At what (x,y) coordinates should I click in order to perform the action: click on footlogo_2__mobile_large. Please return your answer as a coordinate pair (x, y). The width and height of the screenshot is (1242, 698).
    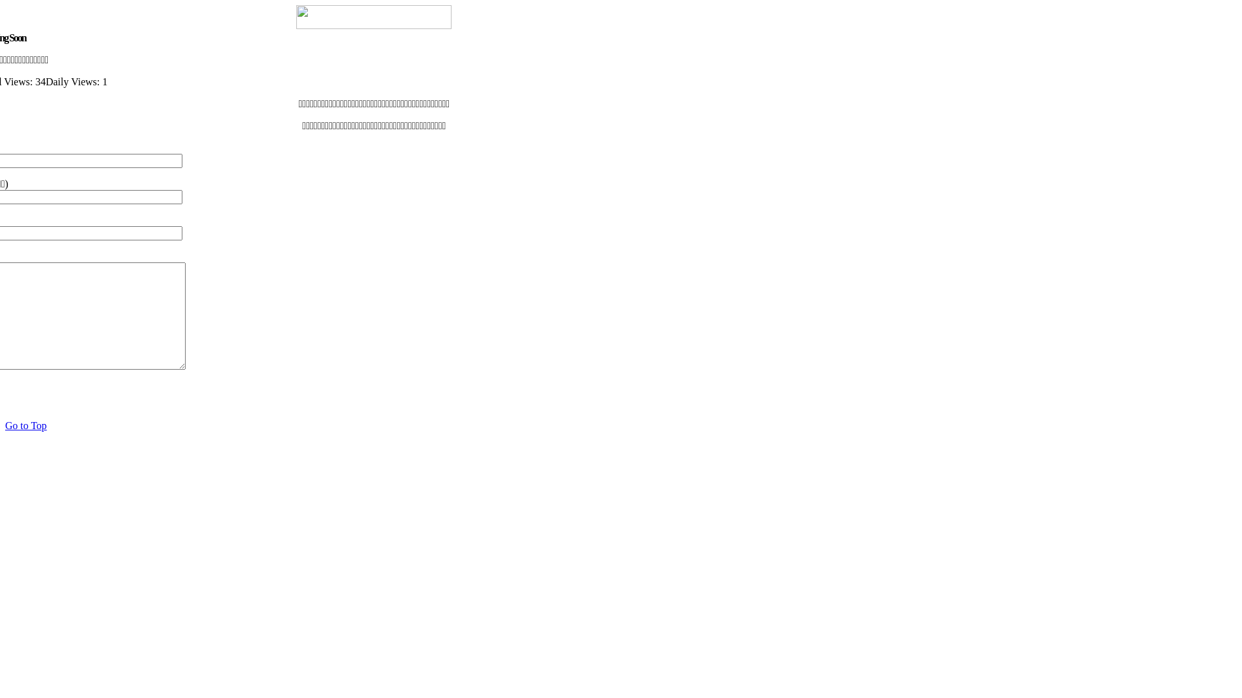
    Looking at the image, I should click on (374, 17).